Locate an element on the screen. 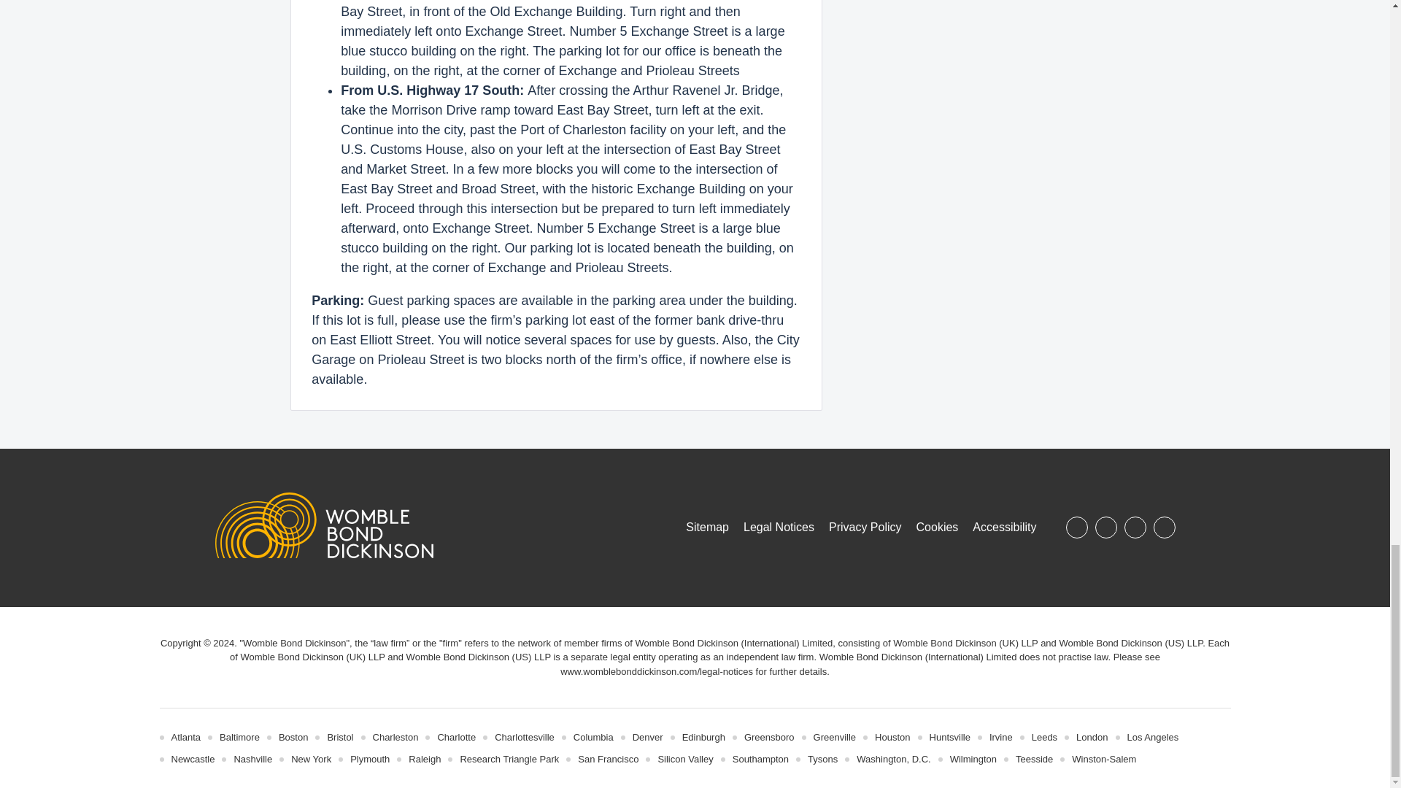 The height and width of the screenshot is (788, 1401). Legal Notices is located at coordinates (657, 671).